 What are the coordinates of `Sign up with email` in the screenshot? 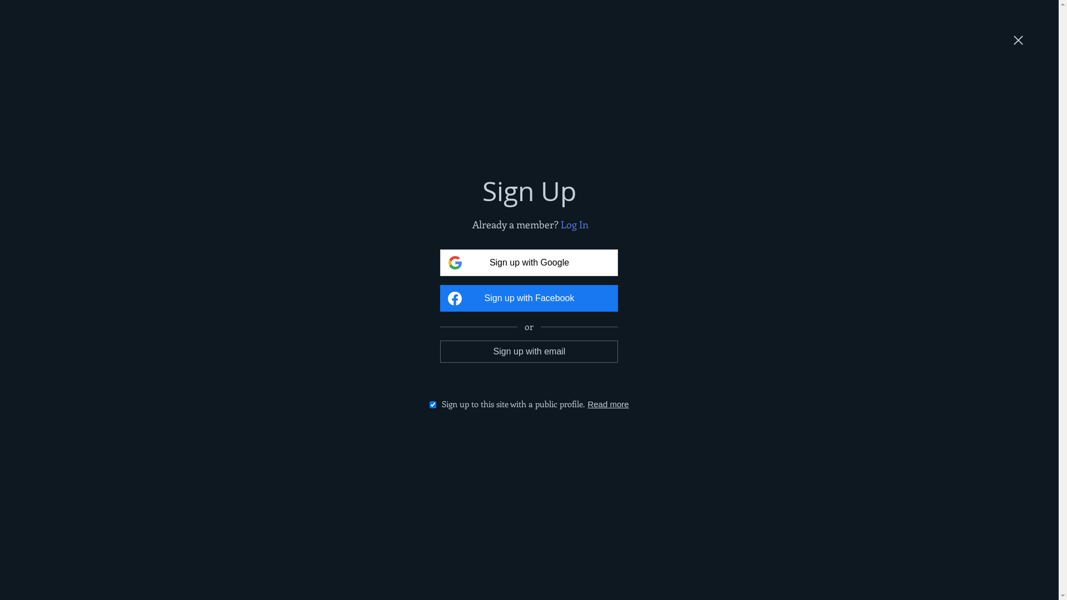 It's located at (529, 351).